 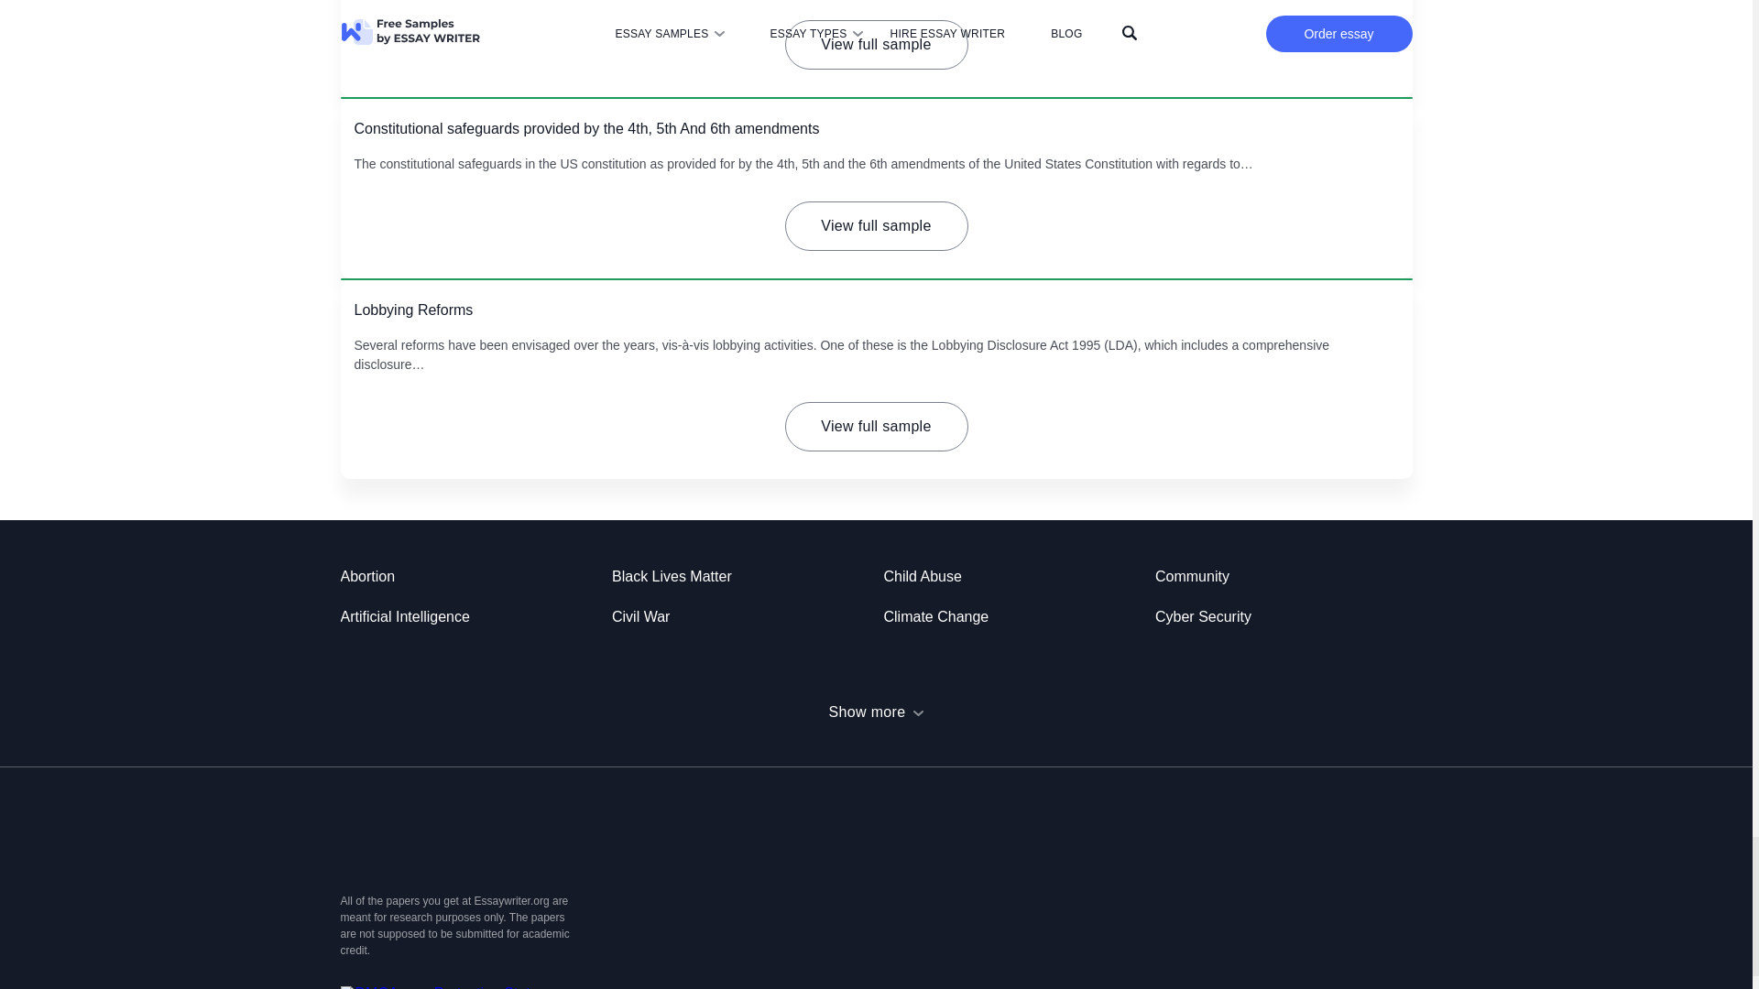 I want to click on Lobbying Reforms, so click(x=412, y=310).